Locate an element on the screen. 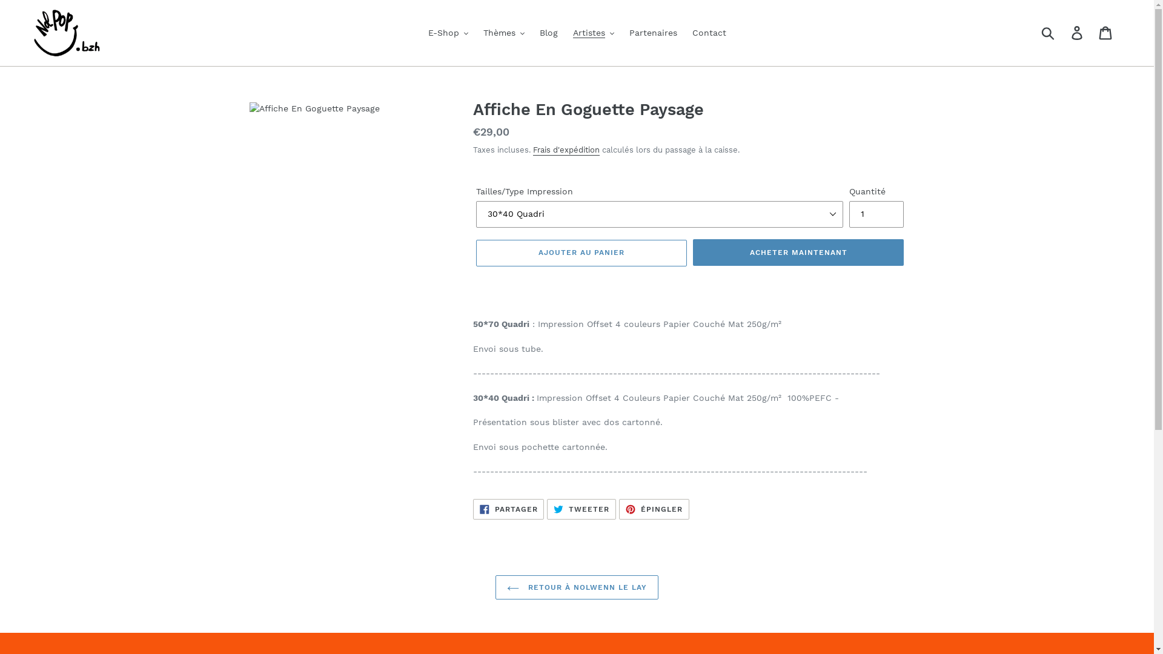  Panier is located at coordinates (1106, 33).